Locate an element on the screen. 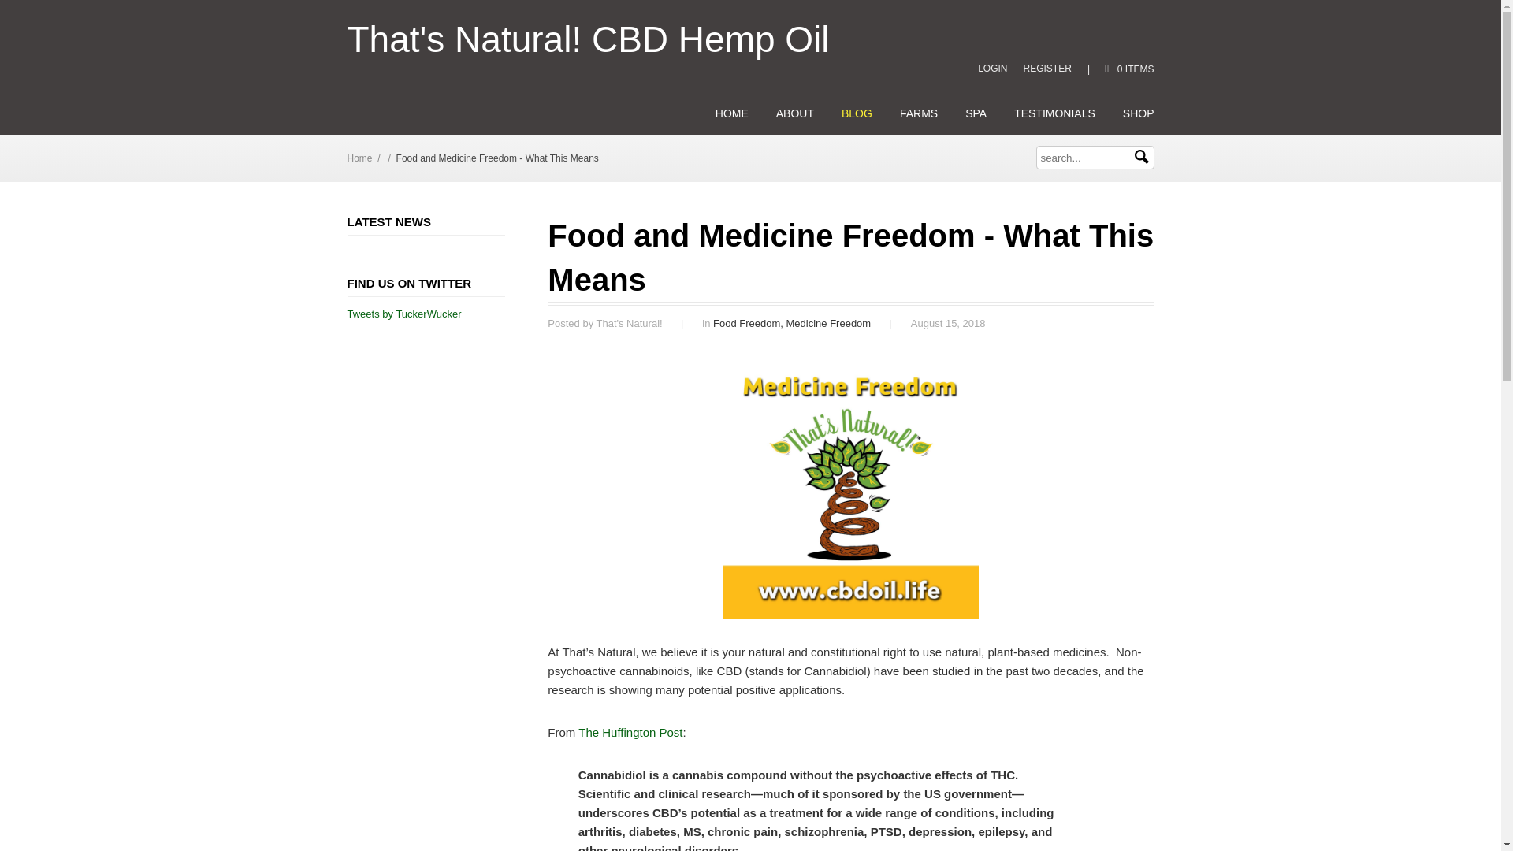  Tweets by TuckerWucker is located at coordinates (403, 314).